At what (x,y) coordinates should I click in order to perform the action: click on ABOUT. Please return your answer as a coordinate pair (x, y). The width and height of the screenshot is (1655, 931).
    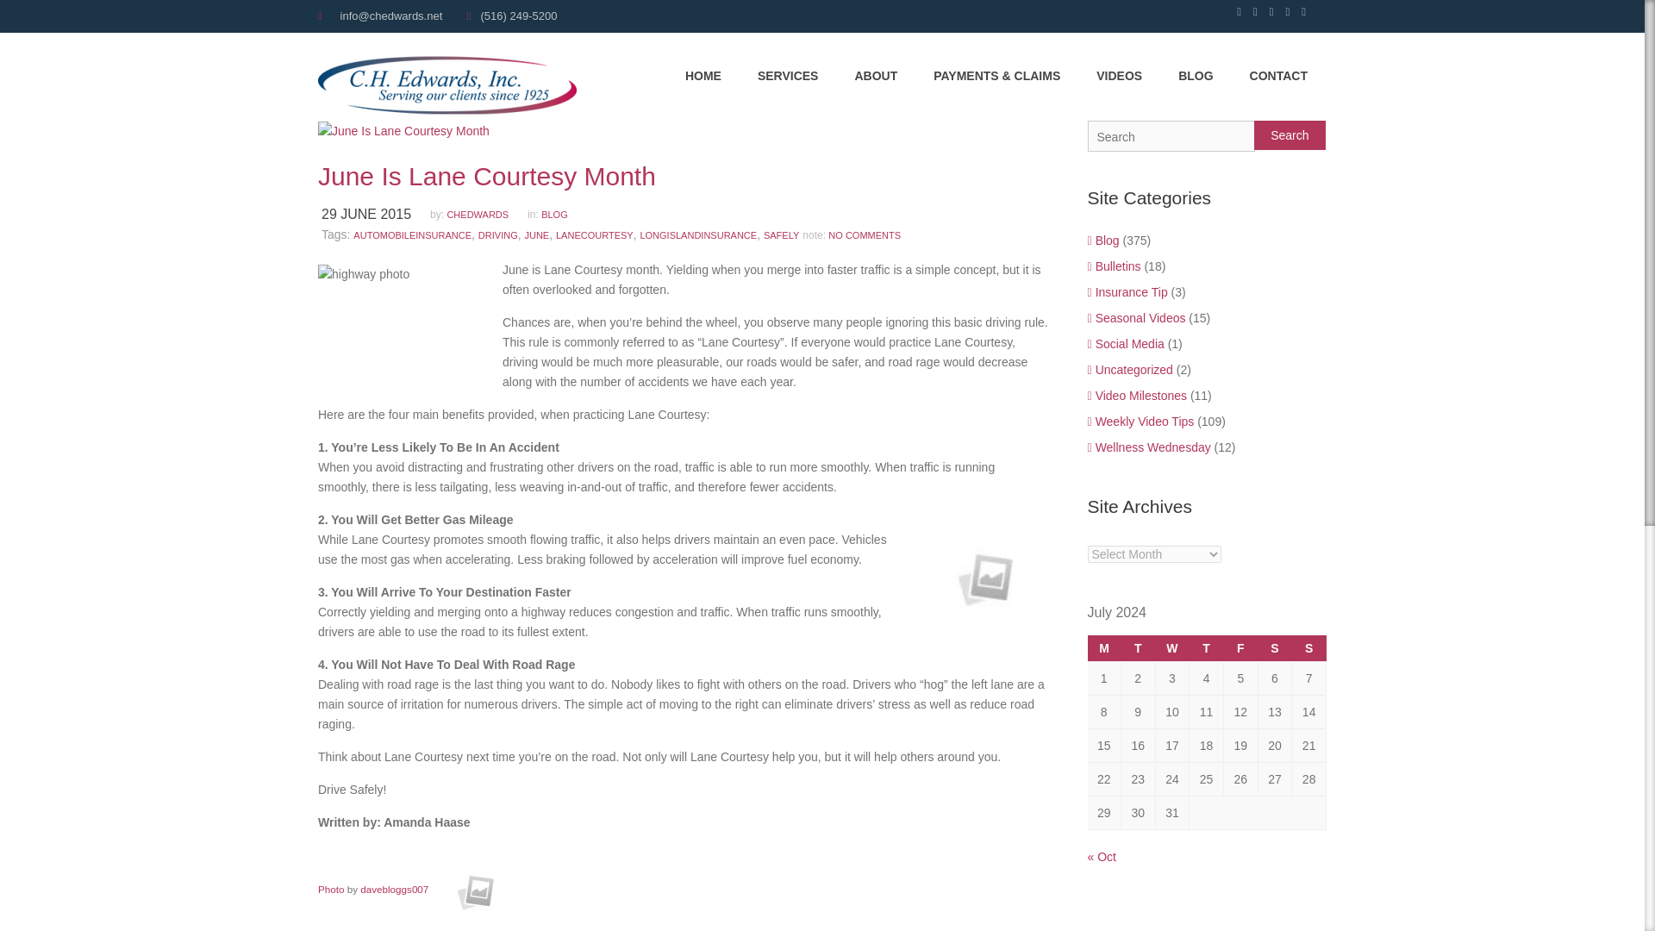
    Looking at the image, I should click on (875, 76).